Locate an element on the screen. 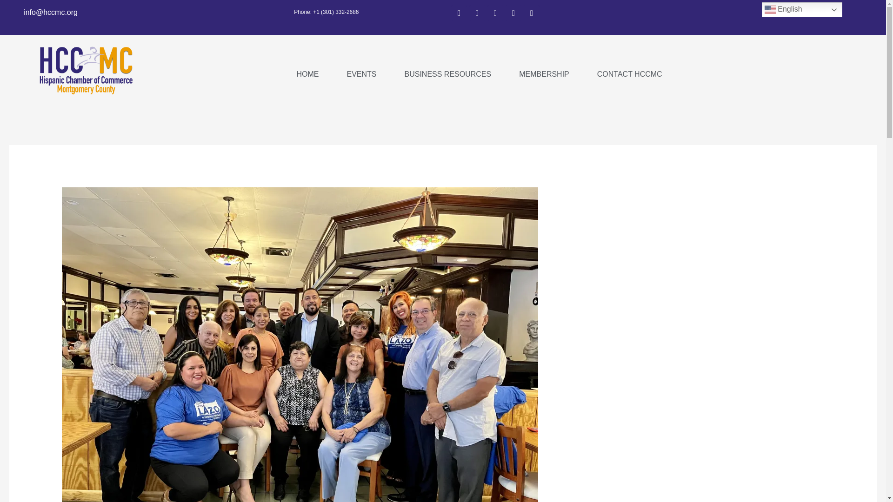 The image size is (893, 502). Facebook is located at coordinates (459, 13).